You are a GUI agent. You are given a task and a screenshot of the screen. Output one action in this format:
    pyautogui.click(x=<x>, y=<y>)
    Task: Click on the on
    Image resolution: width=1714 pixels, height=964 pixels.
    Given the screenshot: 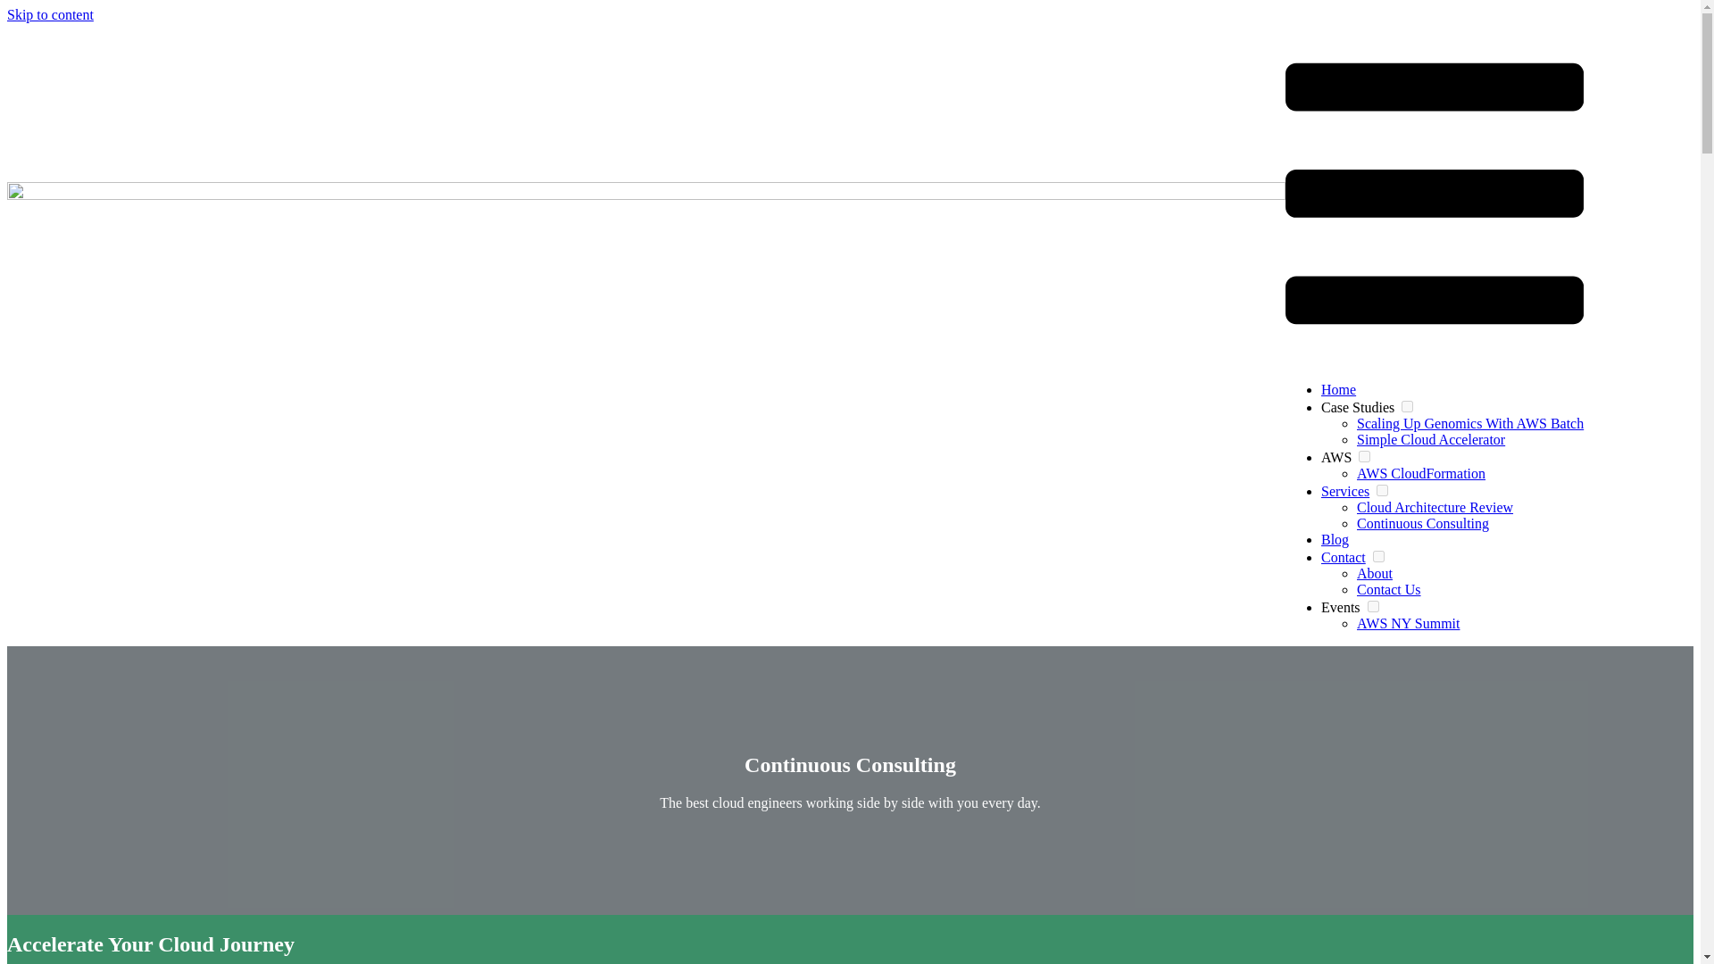 What is the action you would take?
    pyautogui.click(x=1364, y=457)
    